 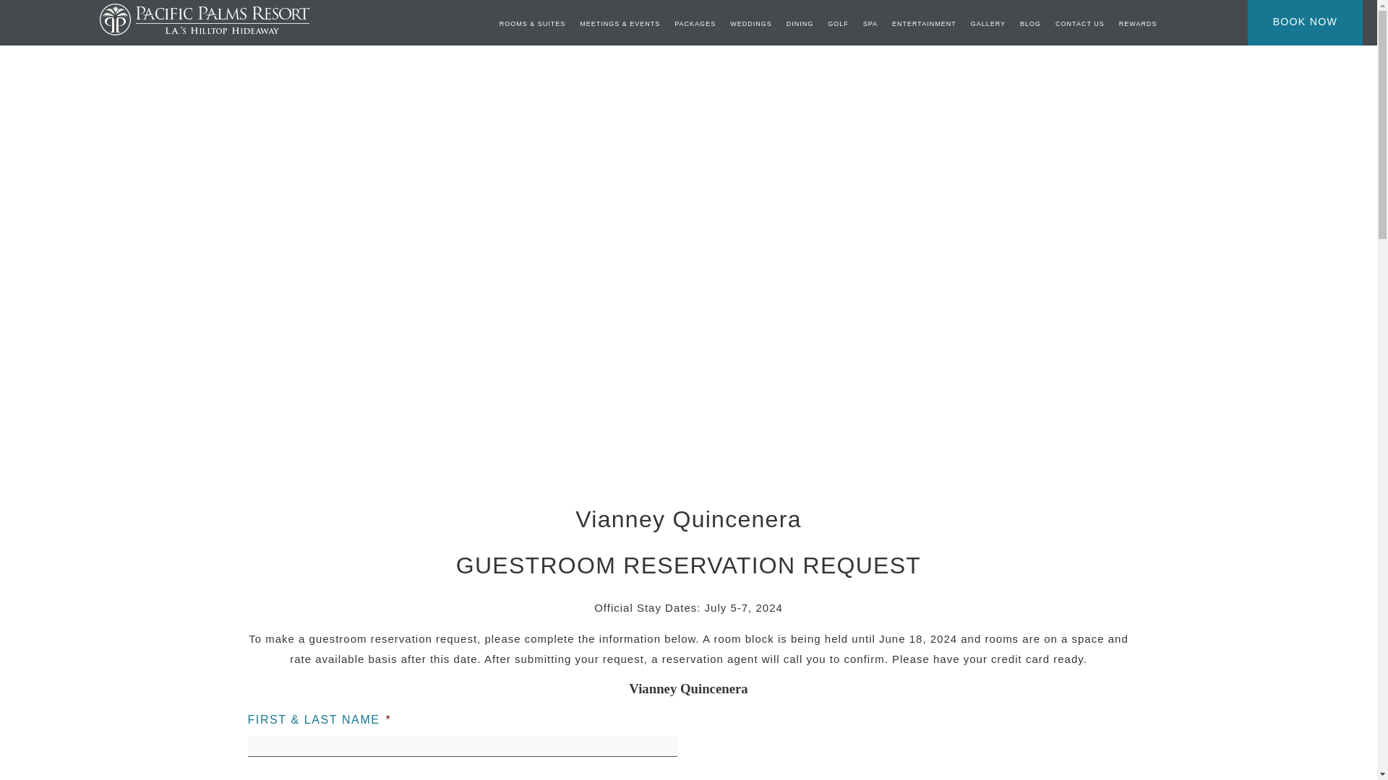 What do you see at coordinates (988, 24) in the screenshot?
I see `GALLERY` at bounding box center [988, 24].